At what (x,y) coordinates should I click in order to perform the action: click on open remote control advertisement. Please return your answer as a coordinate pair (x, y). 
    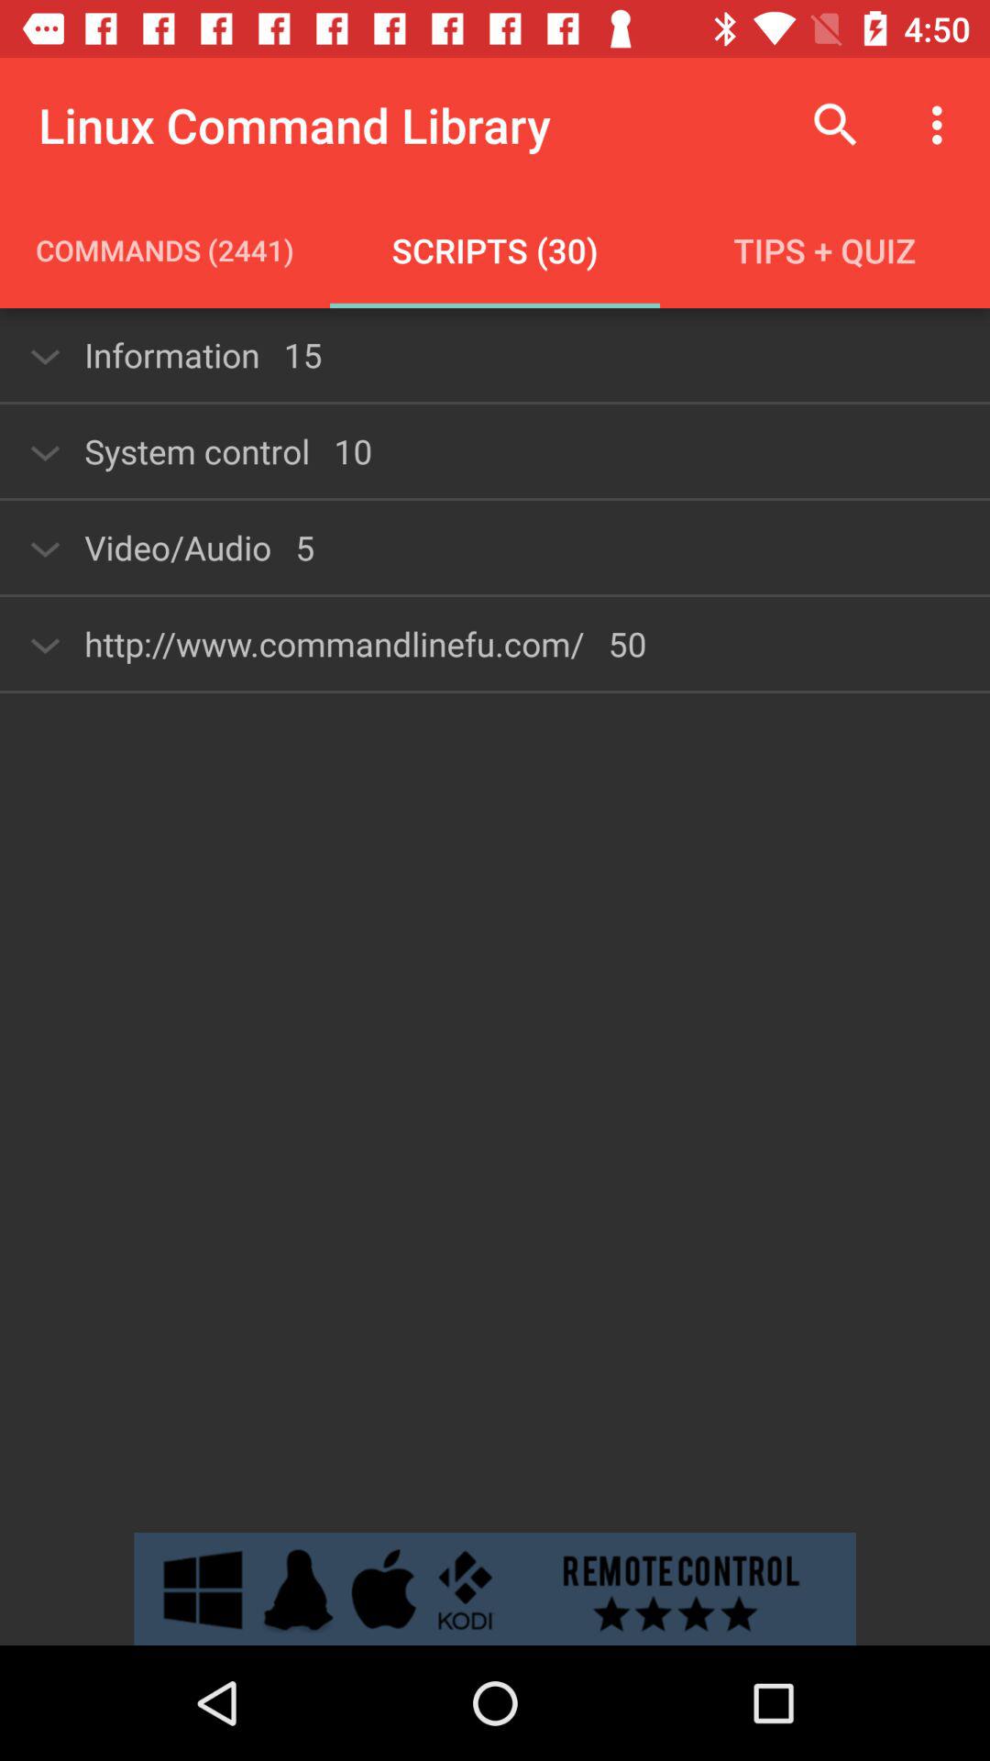
    Looking at the image, I should click on (495, 1589).